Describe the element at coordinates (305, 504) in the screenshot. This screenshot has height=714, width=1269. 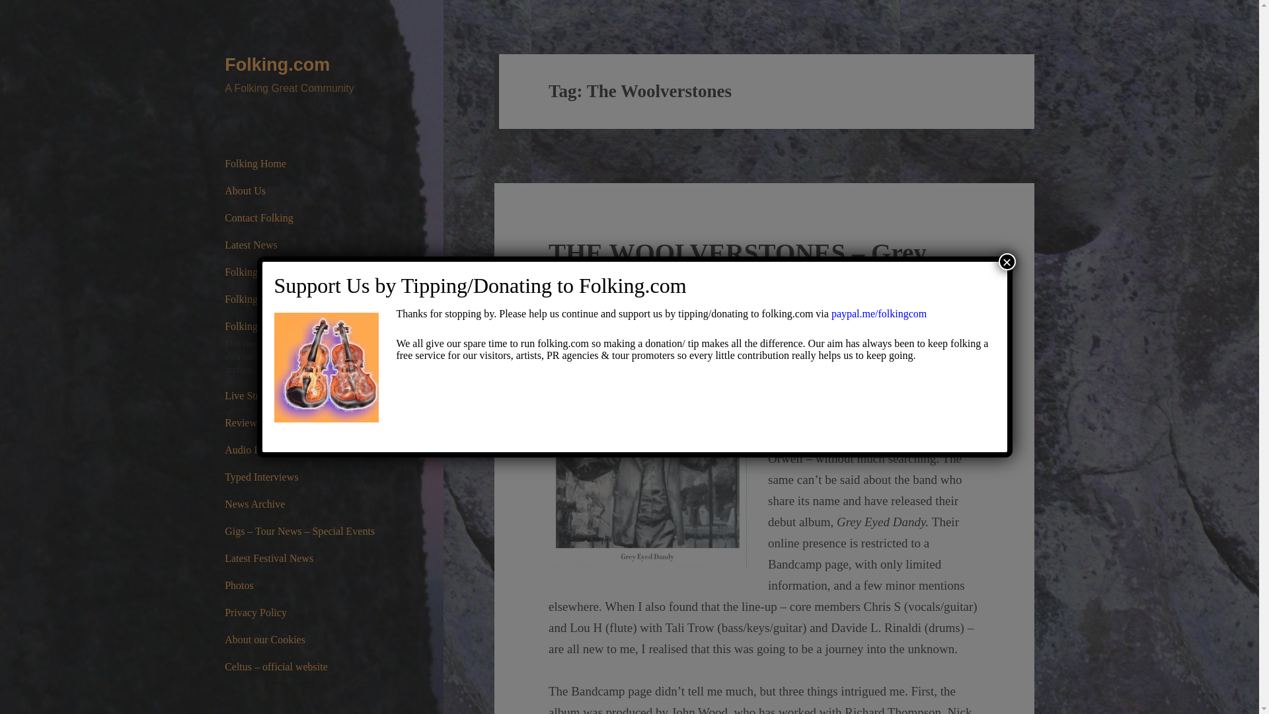
I see `News Archive` at that location.